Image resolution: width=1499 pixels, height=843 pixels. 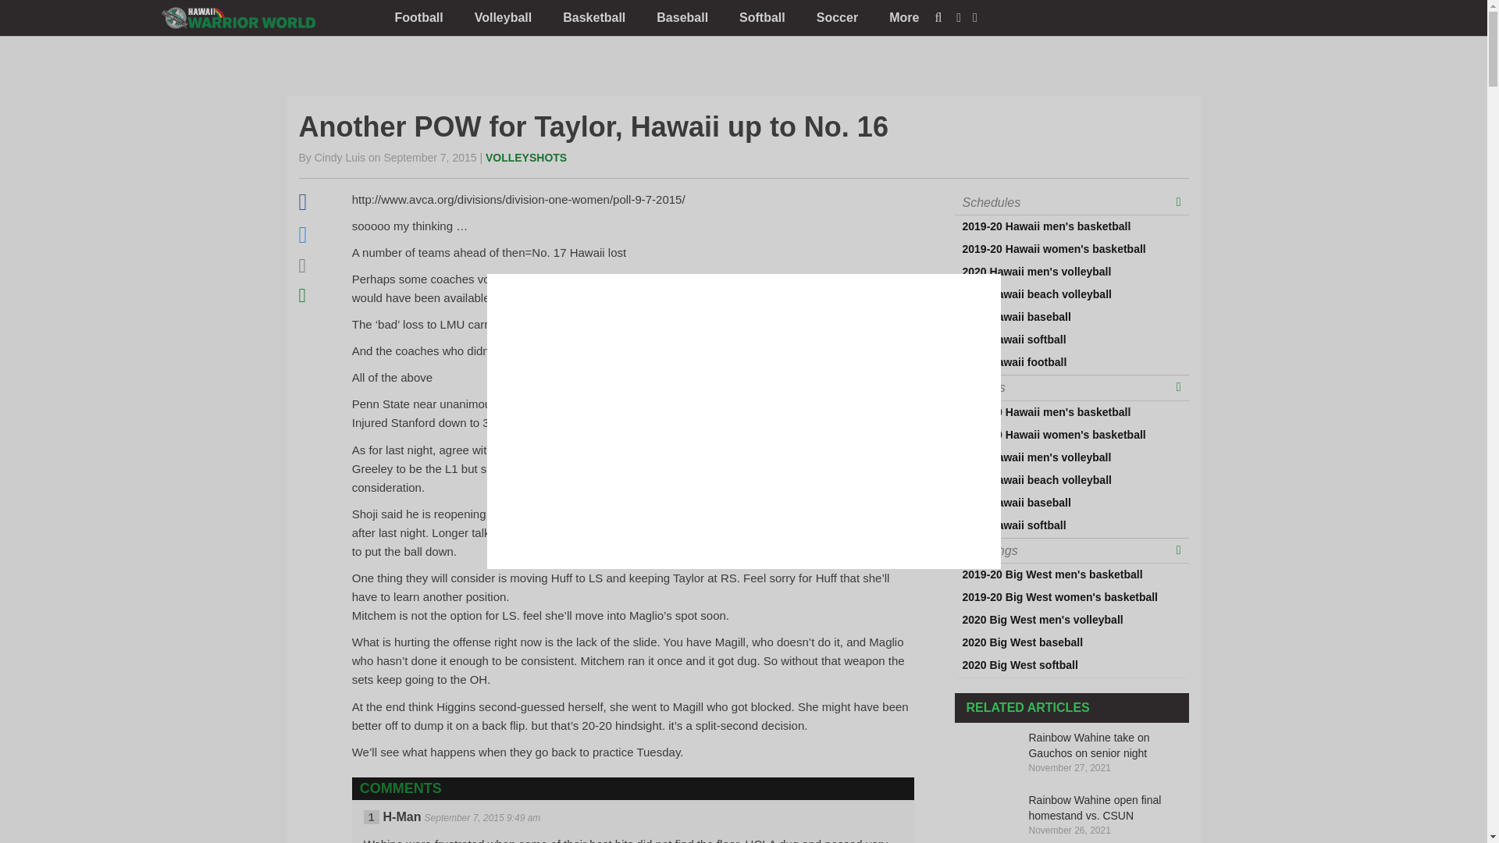 What do you see at coordinates (762, 18) in the screenshot?
I see `Softball` at bounding box center [762, 18].